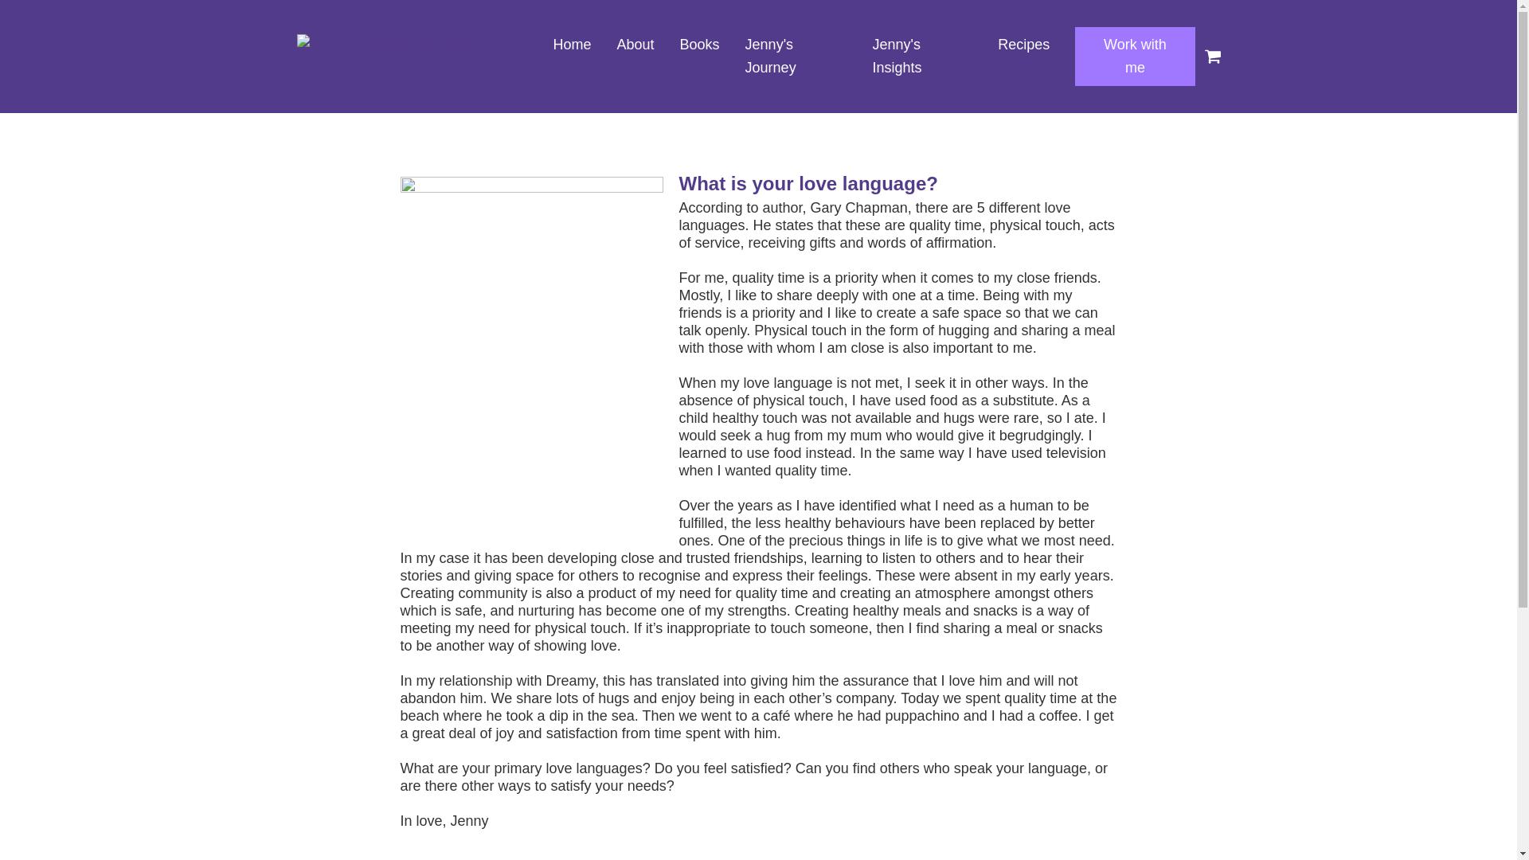 This screenshot has width=1529, height=860. Describe the element at coordinates (922, 56) in the screenshot. I see `Jenny's Insights` at that location.